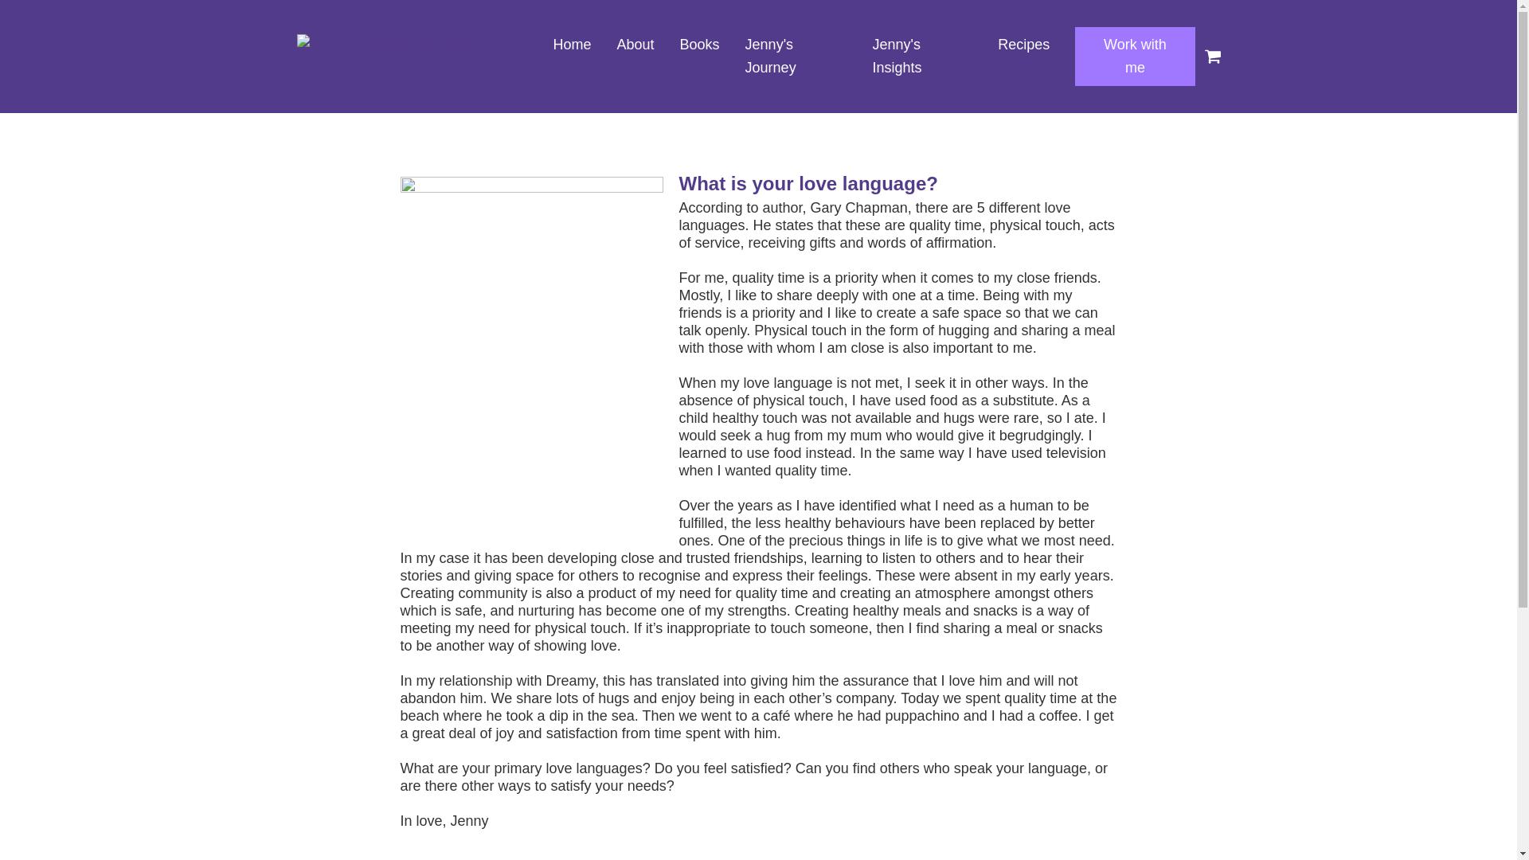 This screenshot has width=1529, height=860. Describe the element at coordinates (922, 56) in the screenshot. I see `Jenny's Insights` at that location.